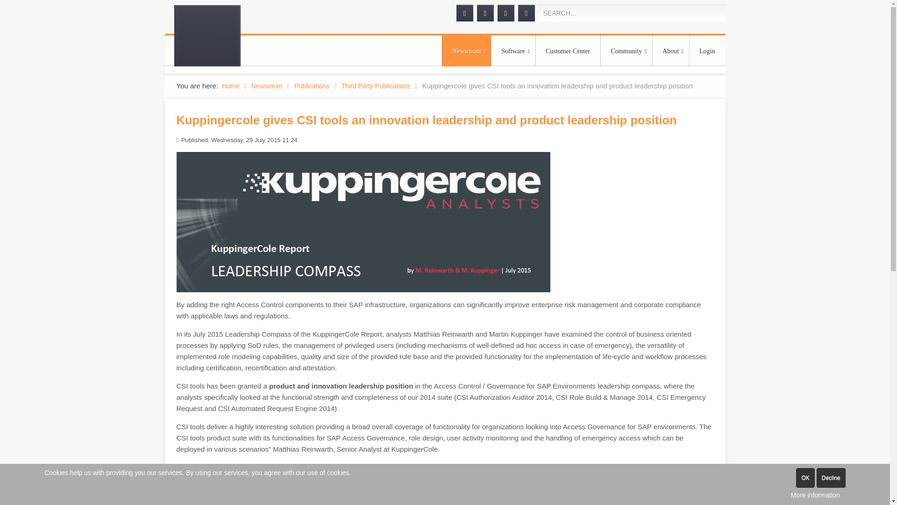  What do you see at coordinates (626, 50) in the screenshot?
I see `Community` at bounding box center [626, 50].